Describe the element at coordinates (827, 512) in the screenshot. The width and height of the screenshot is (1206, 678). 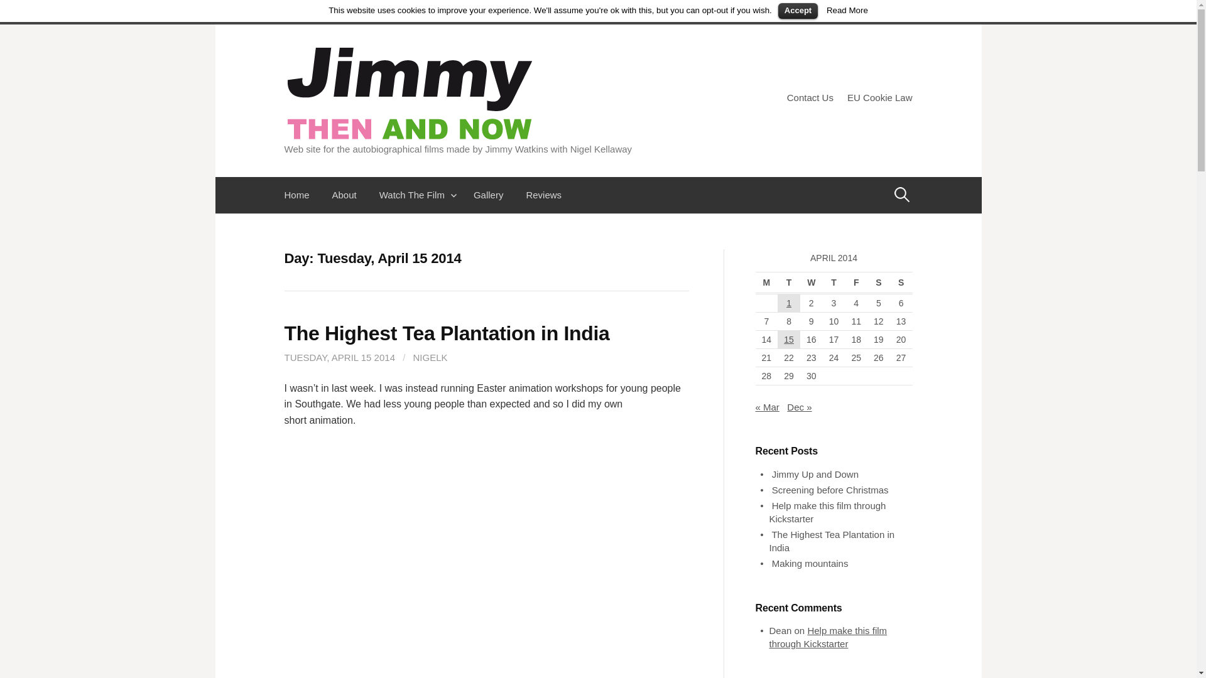
I see `Help make this film through Kickstarter` at that location.